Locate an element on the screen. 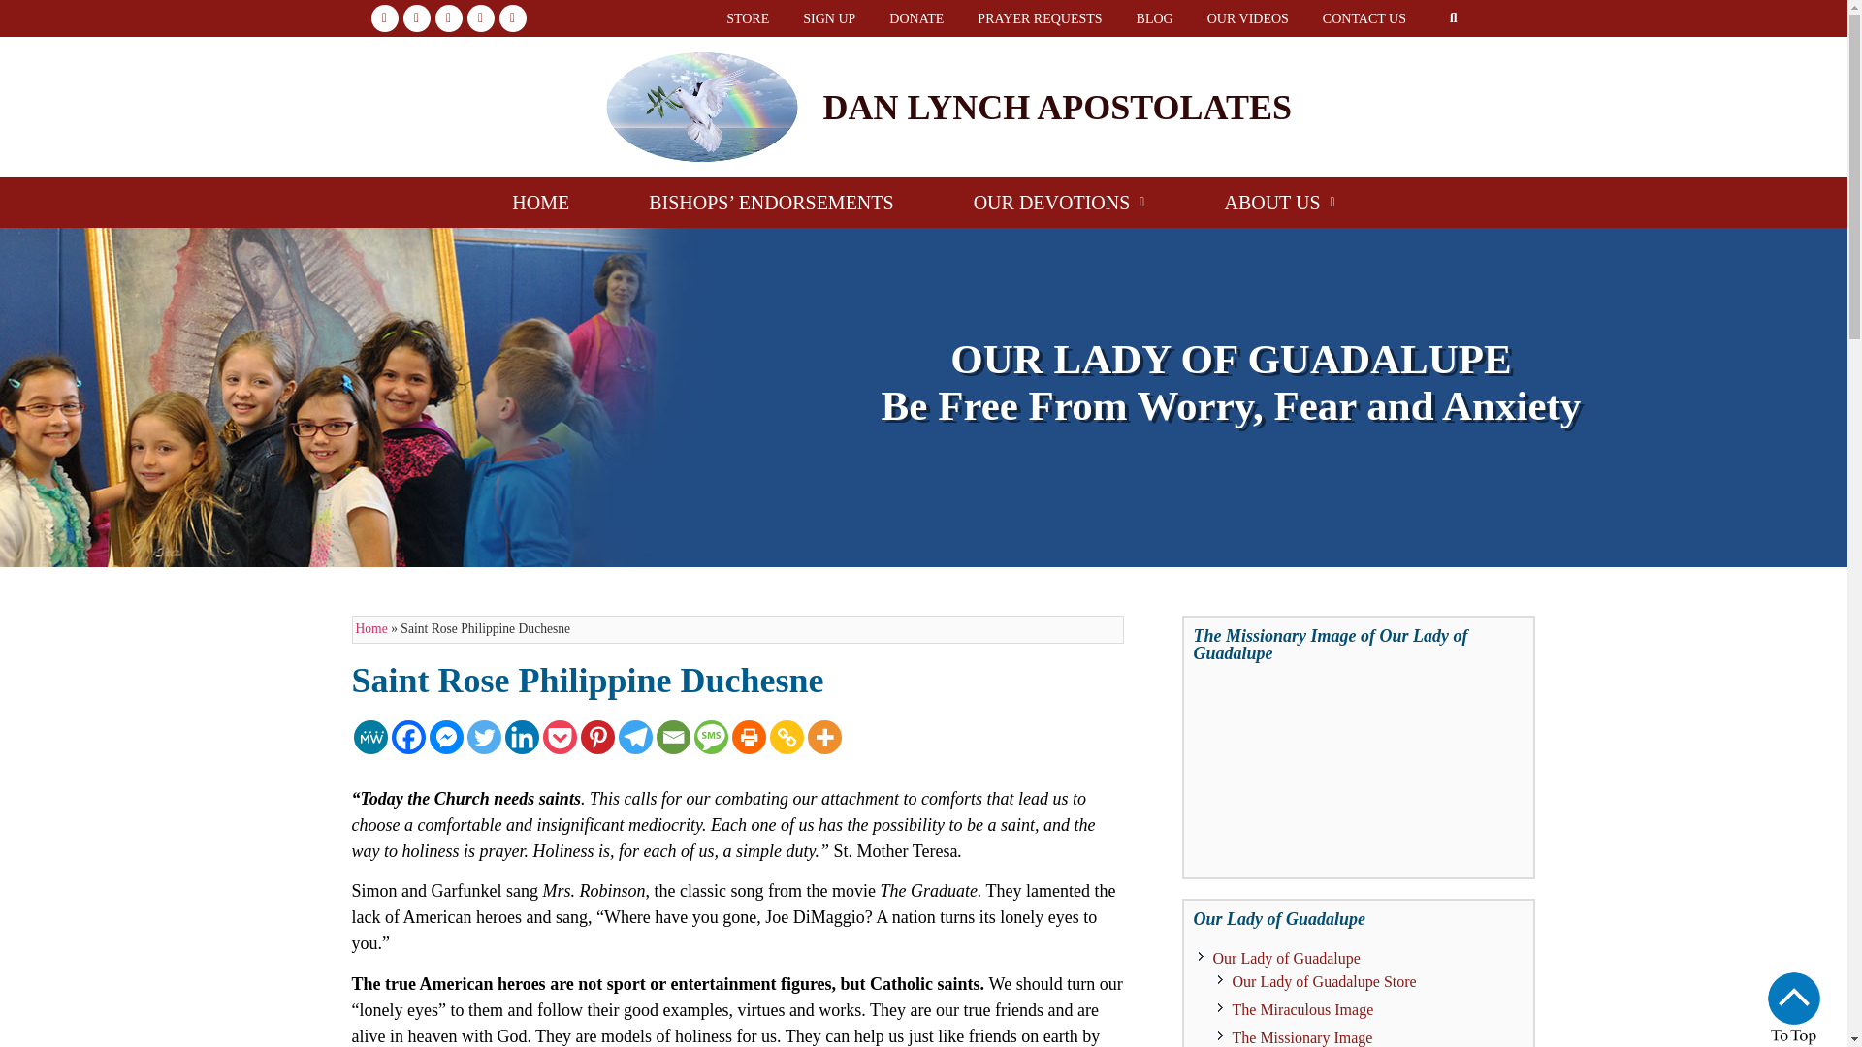 This screenshot has width=1862, height=1047. Copy Link is located at coordinates (787, 737).